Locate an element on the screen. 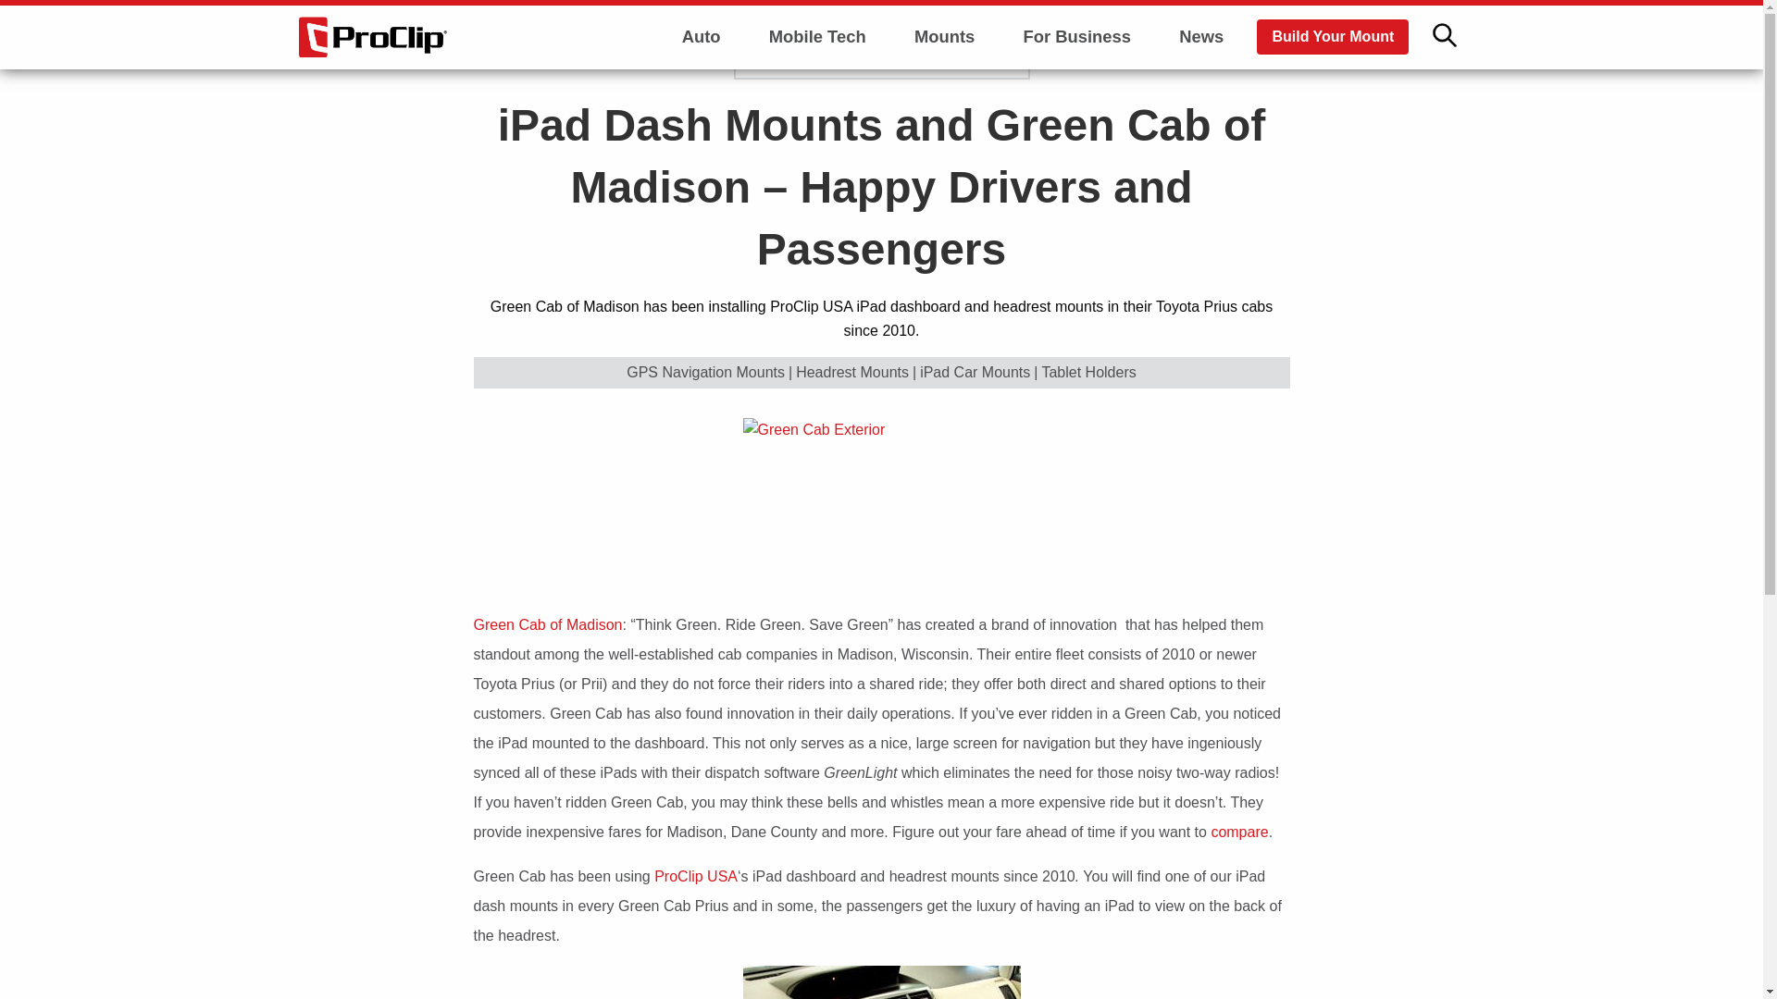 The width and height of the screenshot is (1777, 999). iPad Car Mounts is located at coordinates (975, 372).